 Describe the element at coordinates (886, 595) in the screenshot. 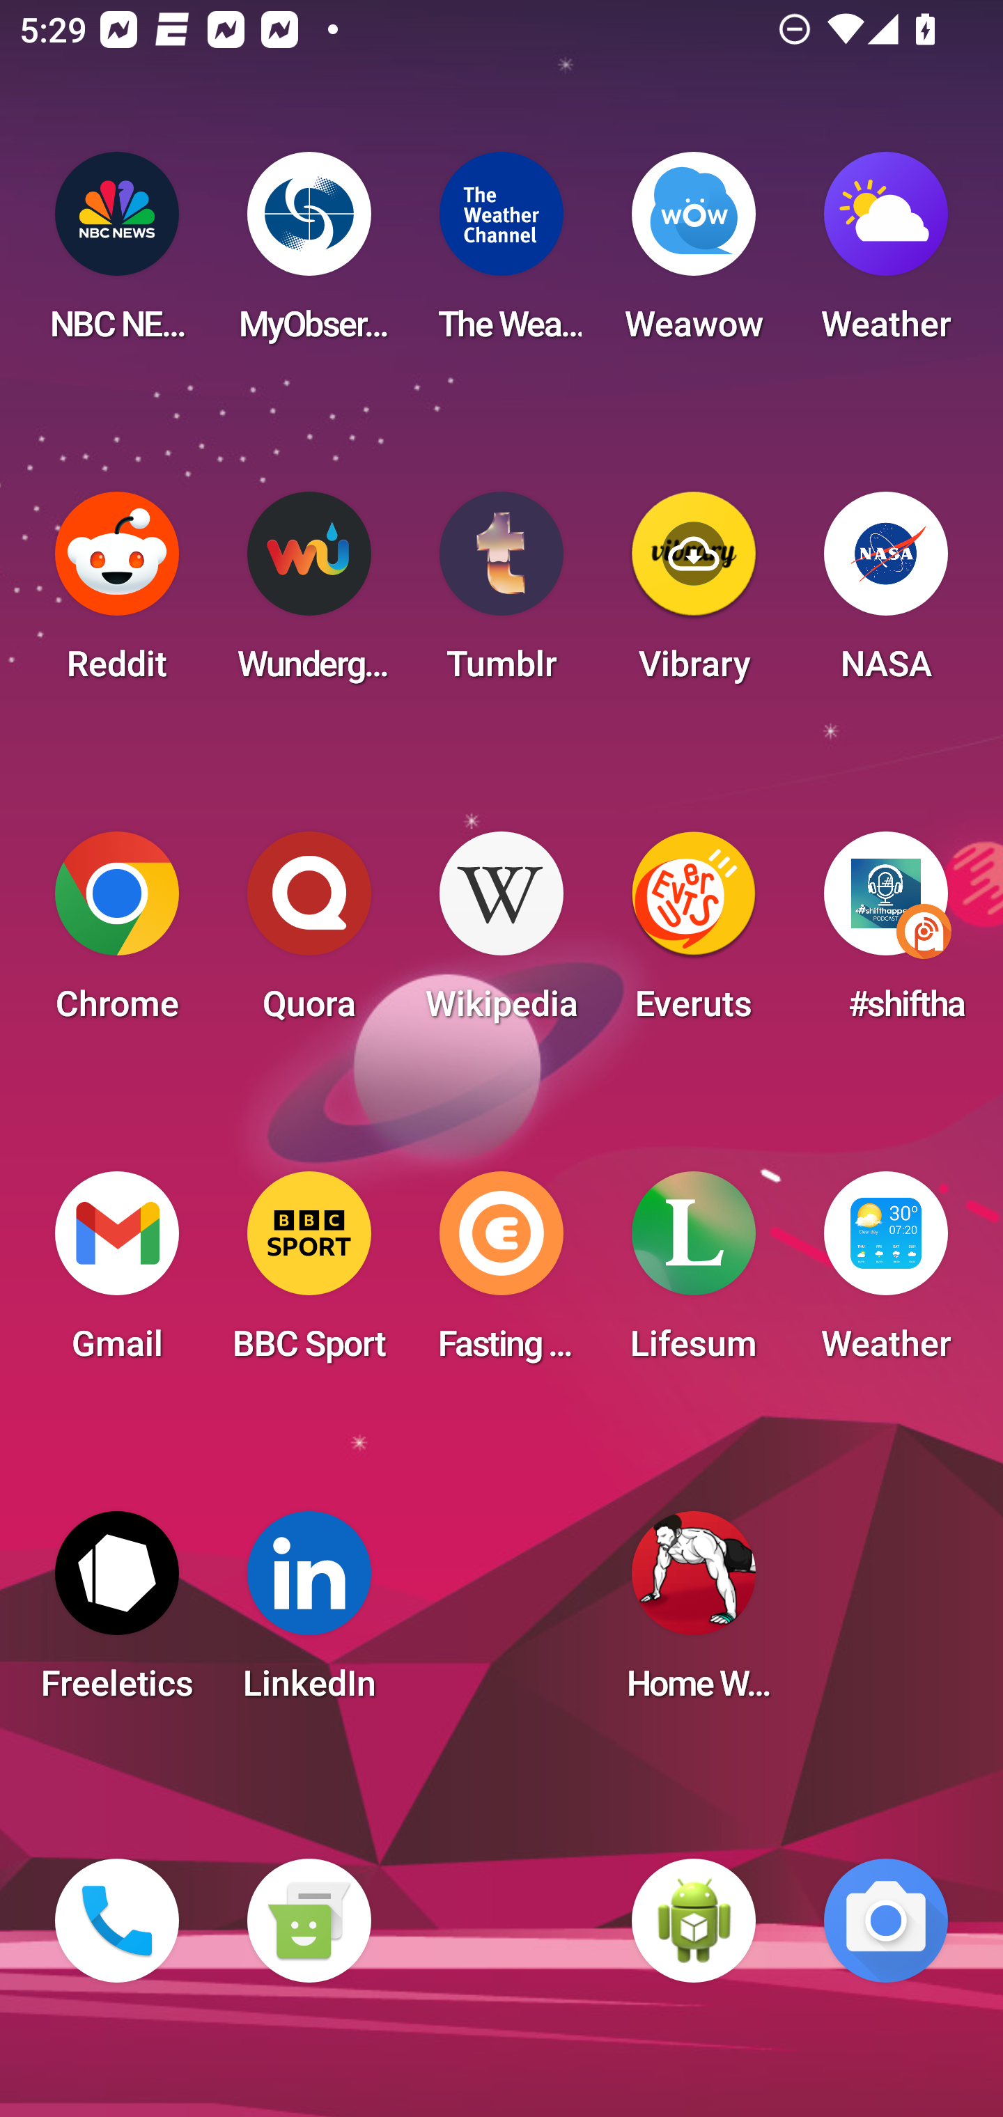

I see `NASA` at that location.